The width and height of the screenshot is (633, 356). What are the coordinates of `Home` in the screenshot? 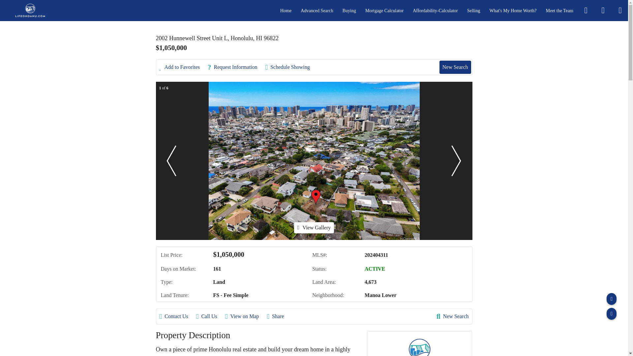 It's located at (286, 11).